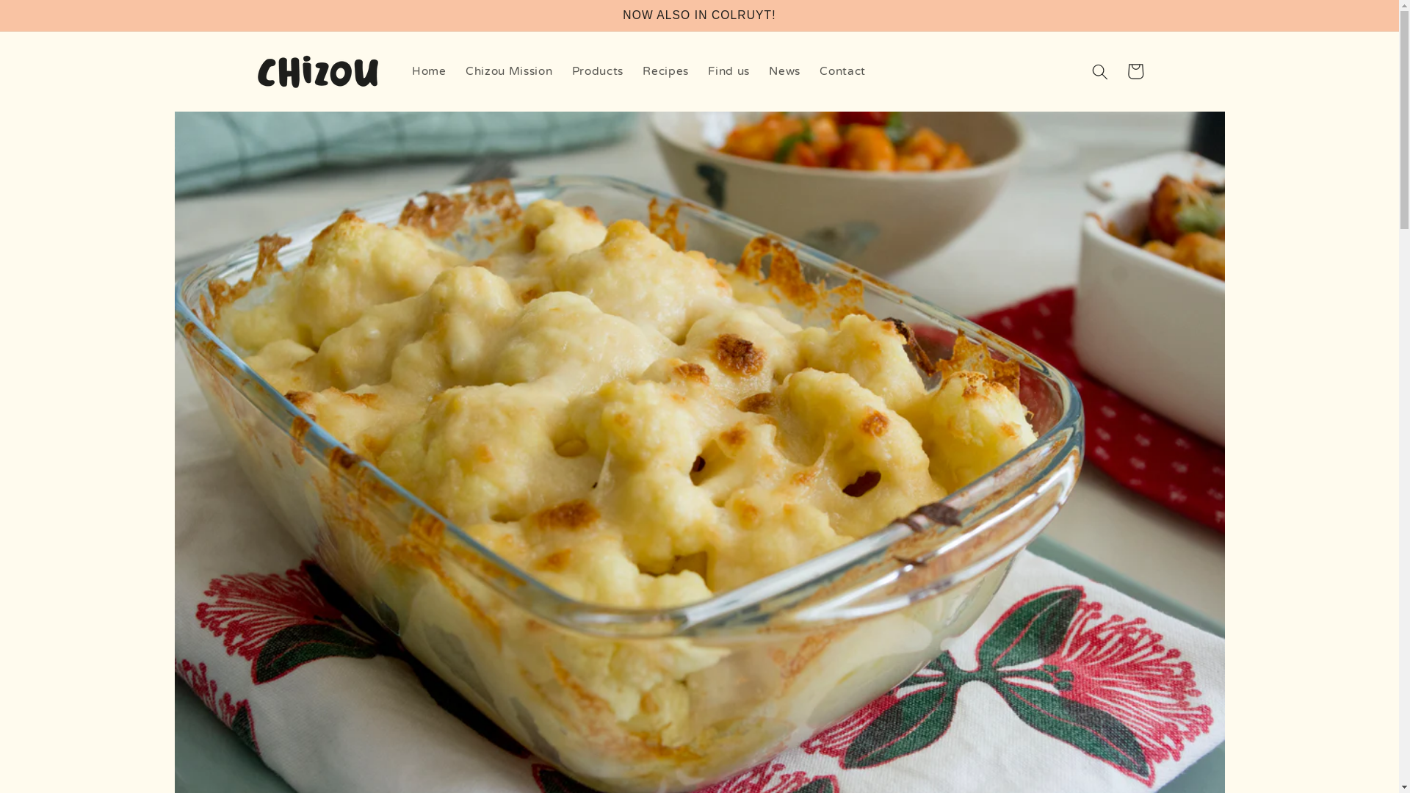  I want to click on Chizou Mission, so click(510, 72).